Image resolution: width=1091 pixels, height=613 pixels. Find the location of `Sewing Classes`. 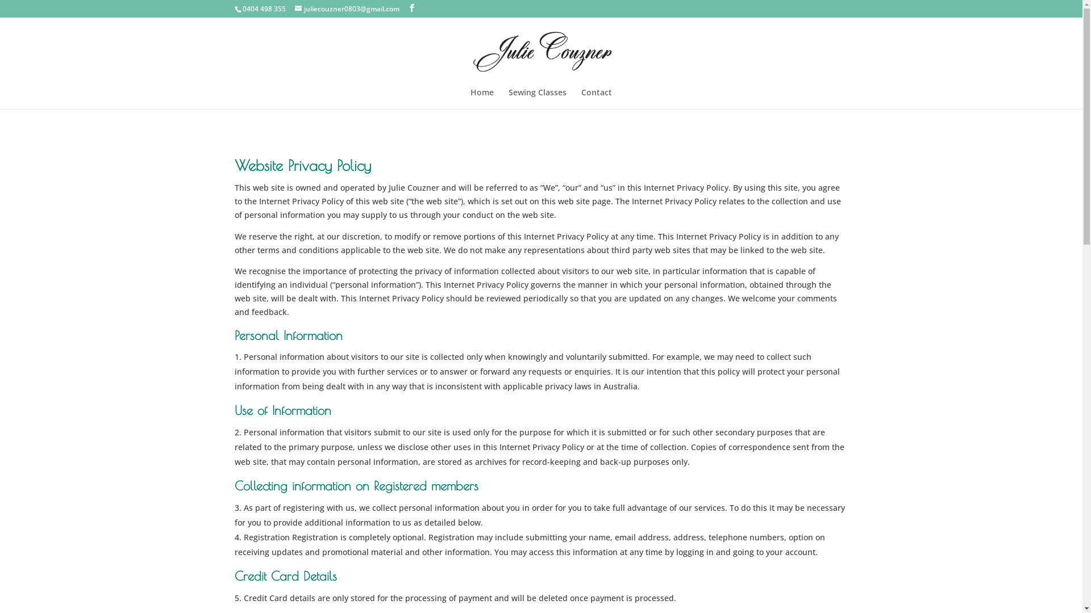

Sewing Classes is located at coordinates (538, 99).